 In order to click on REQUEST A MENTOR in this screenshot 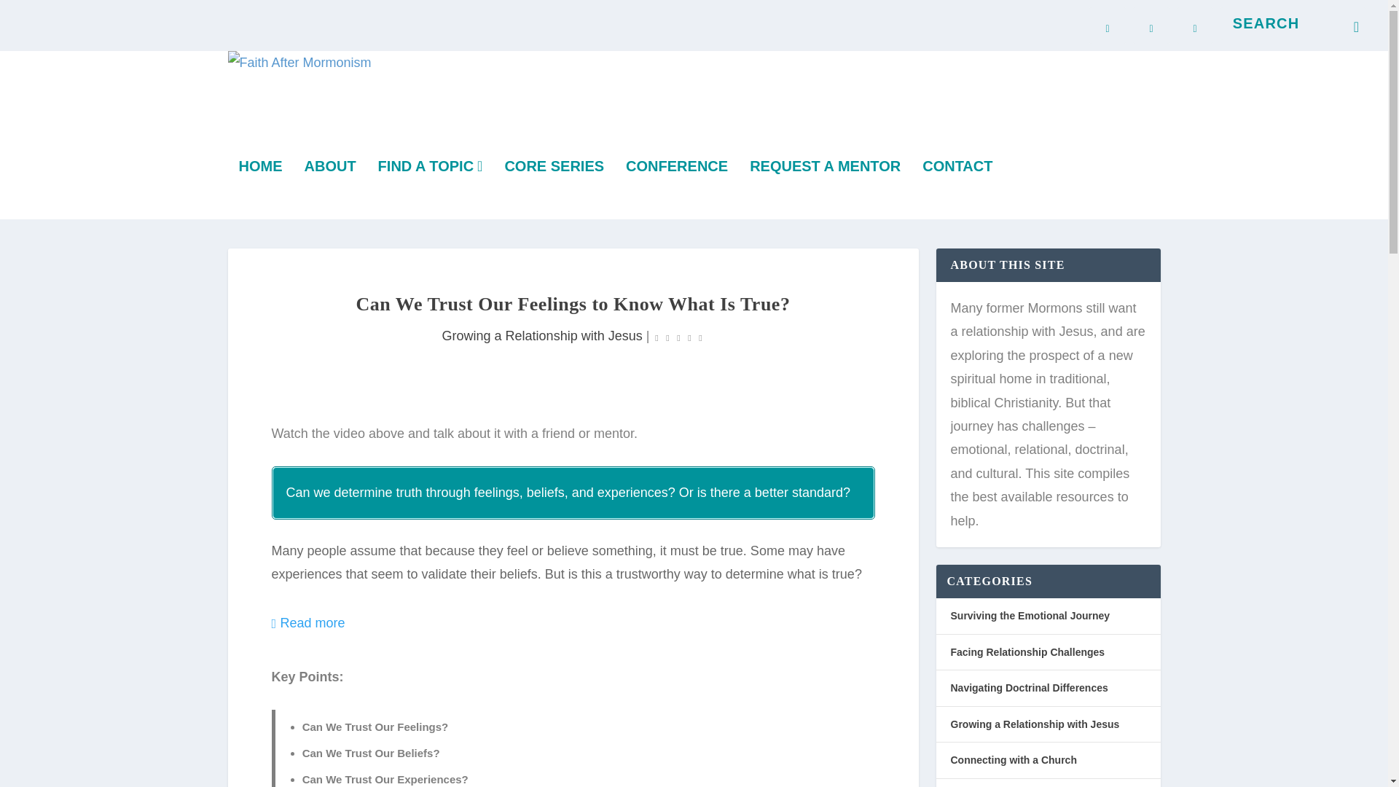, I will do `click(825, 189)`.